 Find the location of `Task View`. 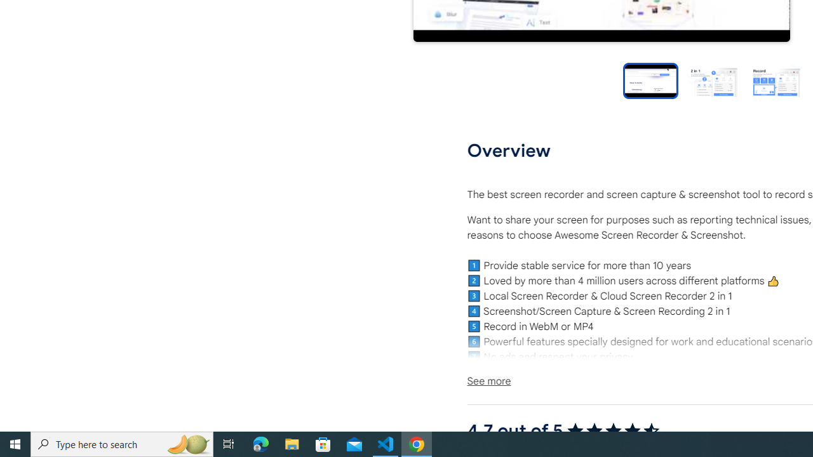

Task View is located at coordinates (229, 444).